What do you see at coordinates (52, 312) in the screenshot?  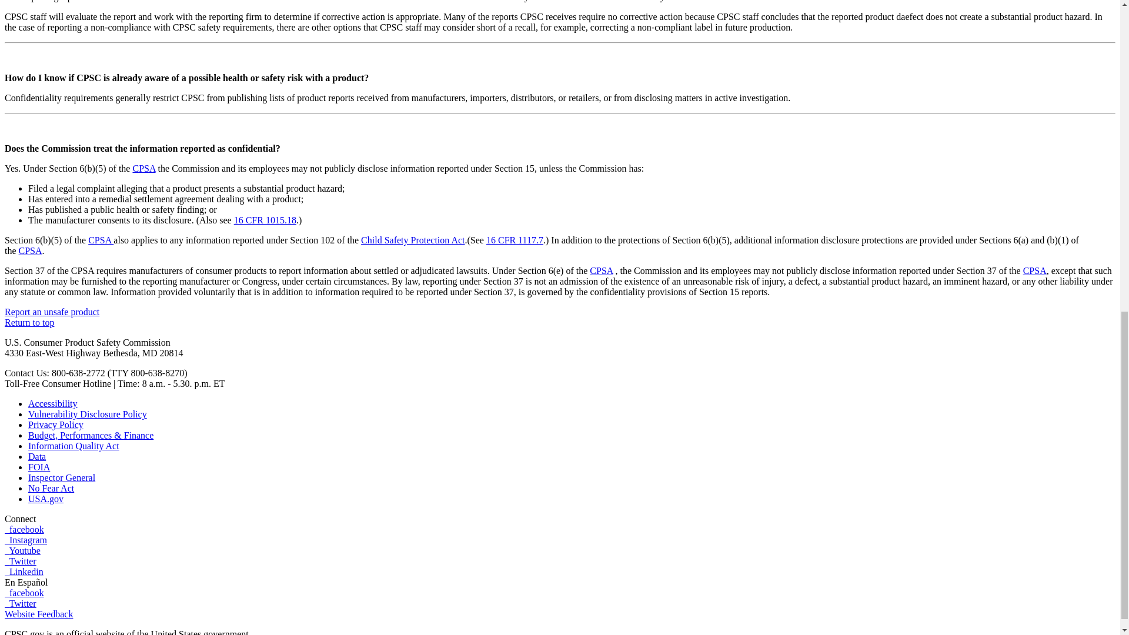 I see `Report an unsafe product` at bounding box center [52, 312].